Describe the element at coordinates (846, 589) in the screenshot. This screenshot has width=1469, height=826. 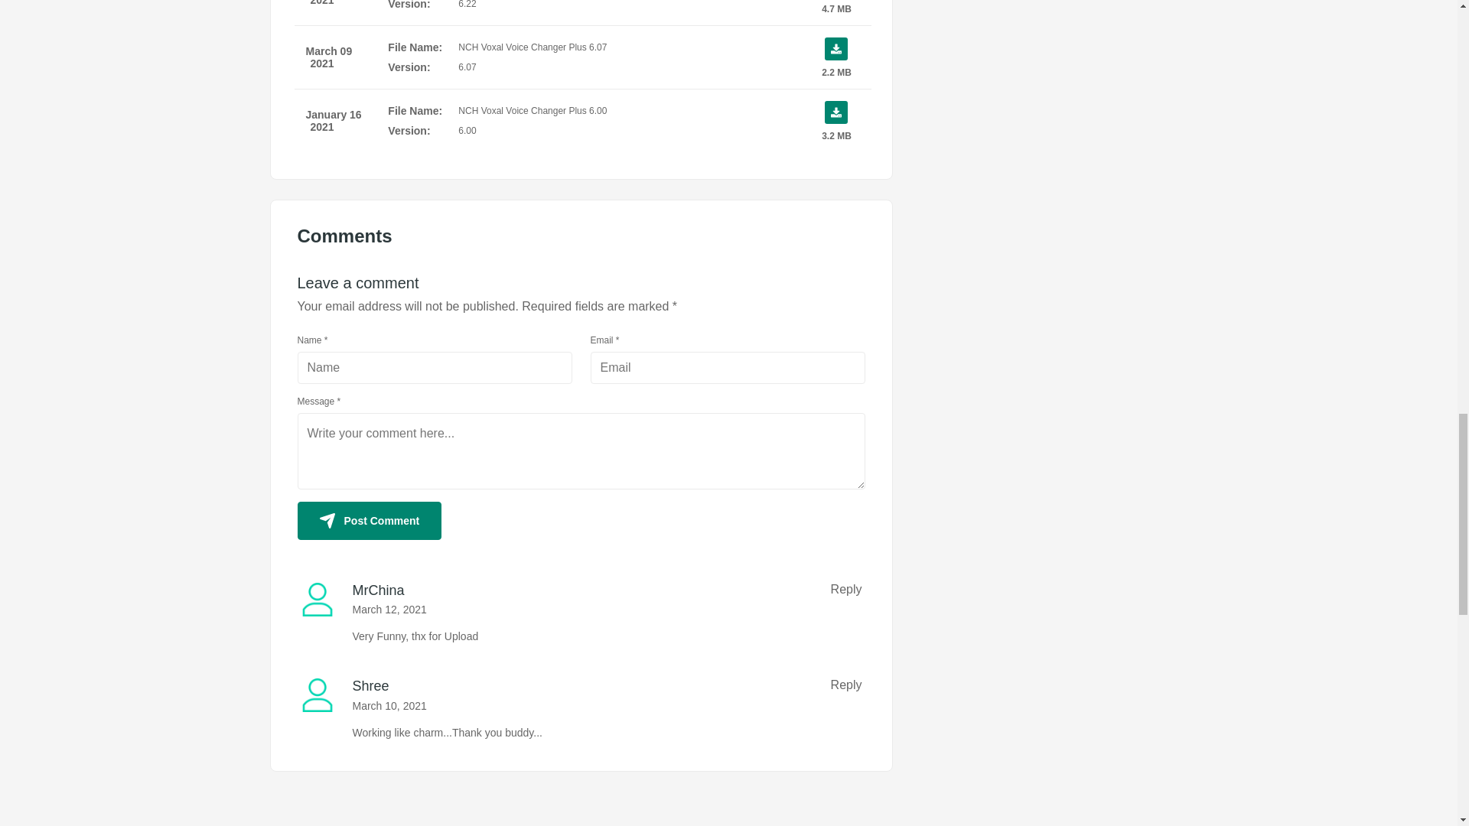
I see `Reply` at that location.